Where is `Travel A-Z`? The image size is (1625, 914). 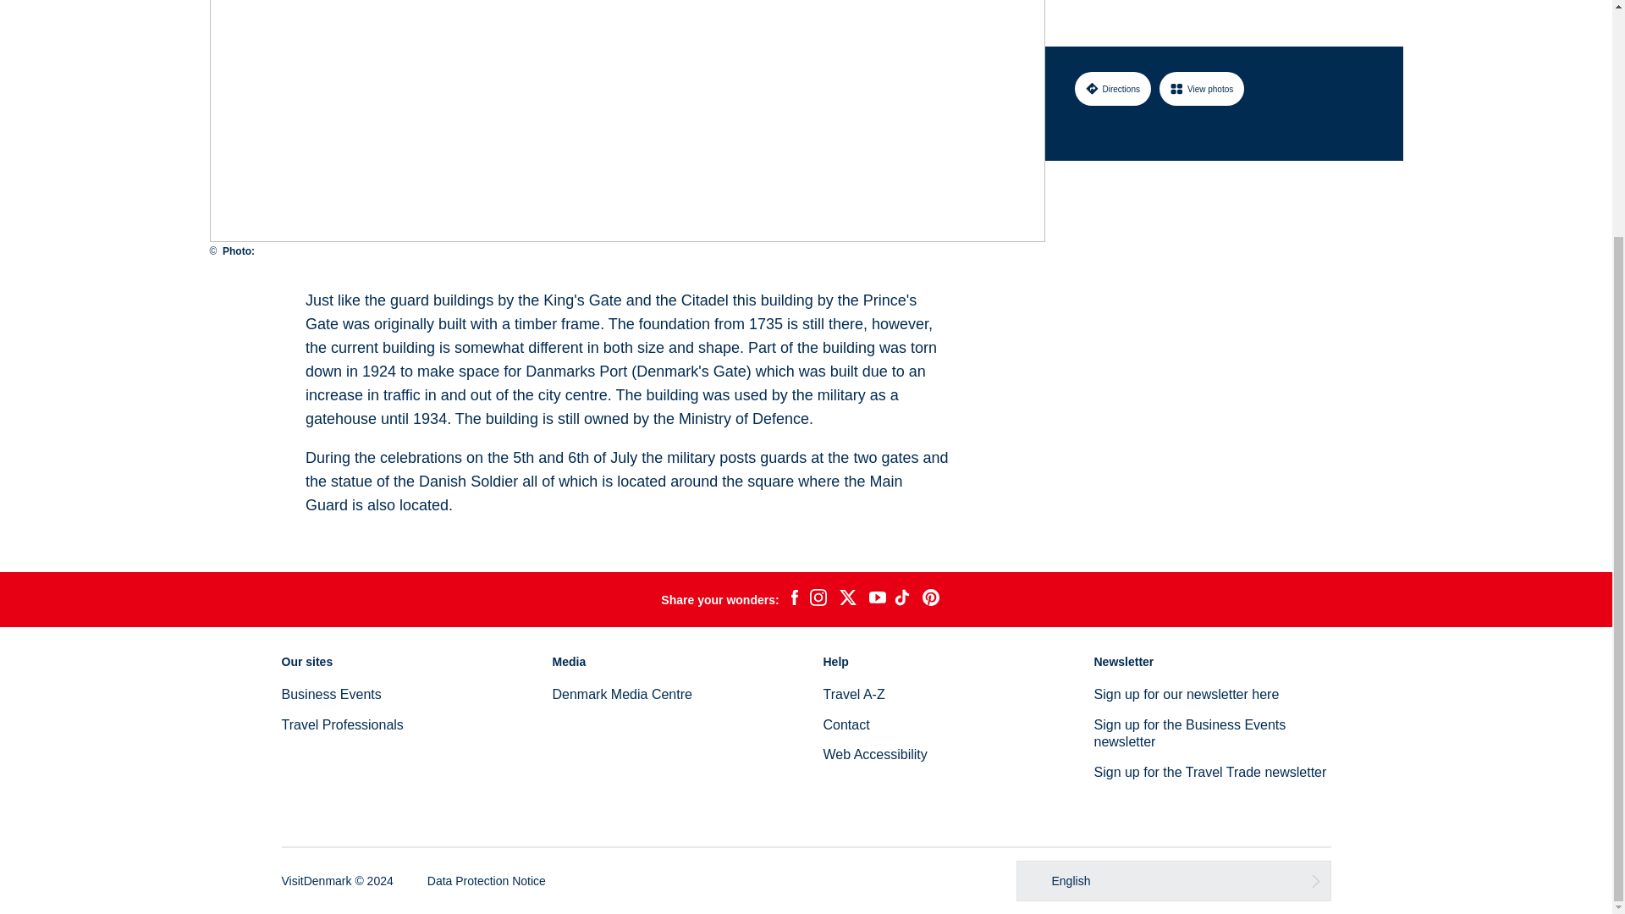 Travel A-Z is located at coordinates (853, 694).